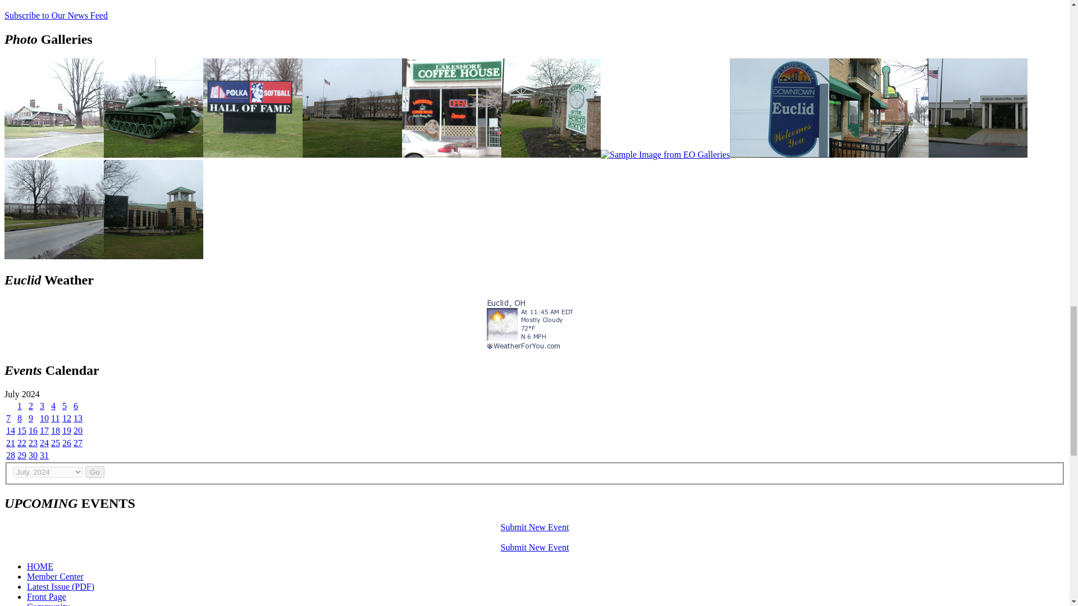  Describe the element at coordinates (66, 430) in the screenshot. I see `19` at that location.